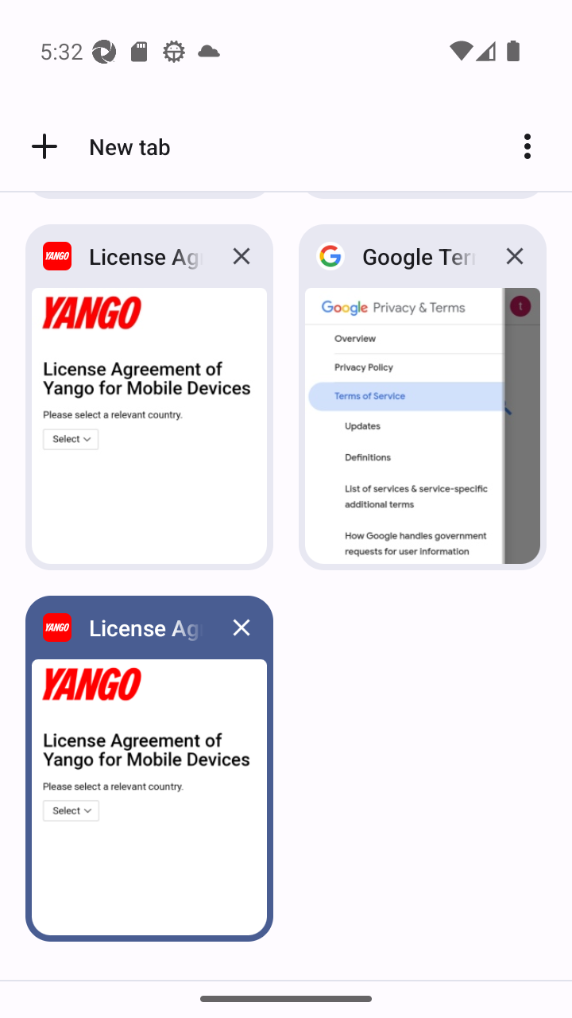  I want to click on New tab, so click(98, 146).